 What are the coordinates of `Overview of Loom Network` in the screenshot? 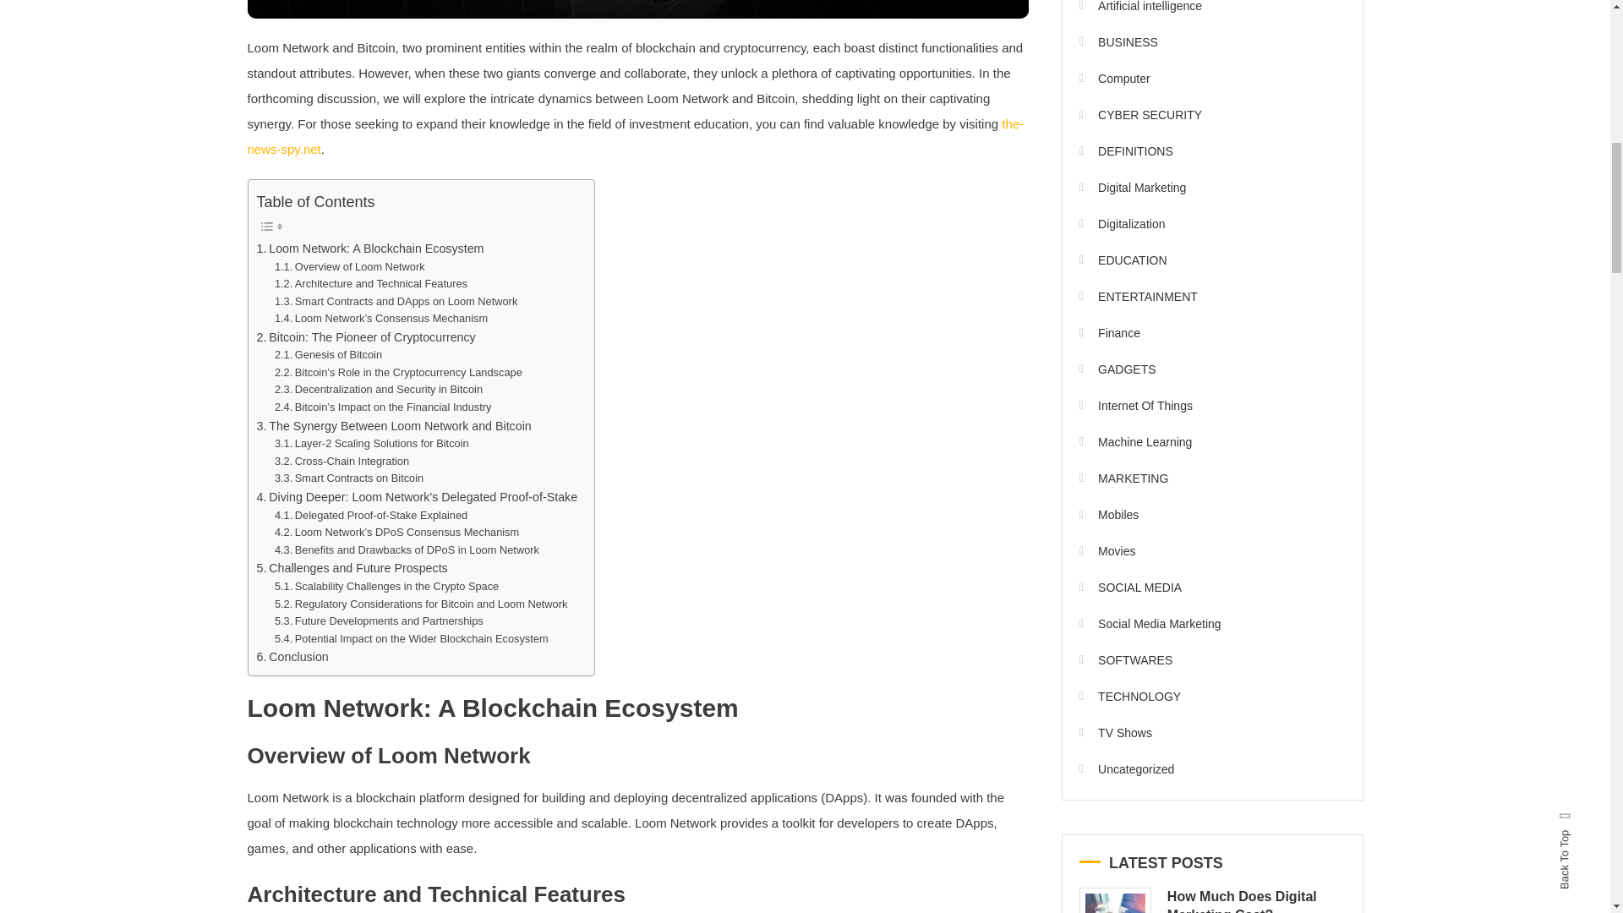 It's located at (350, 267).